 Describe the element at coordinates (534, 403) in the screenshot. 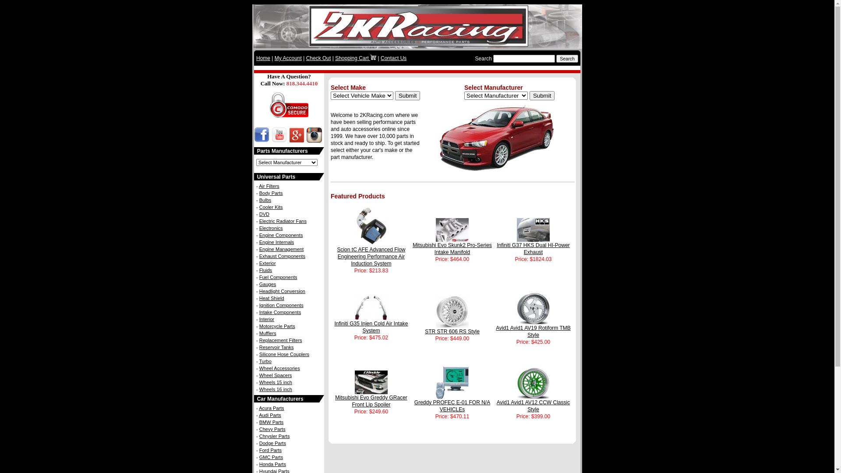

I see `Avid1 Avid1 AV12 CCW Classic Style` at that location.